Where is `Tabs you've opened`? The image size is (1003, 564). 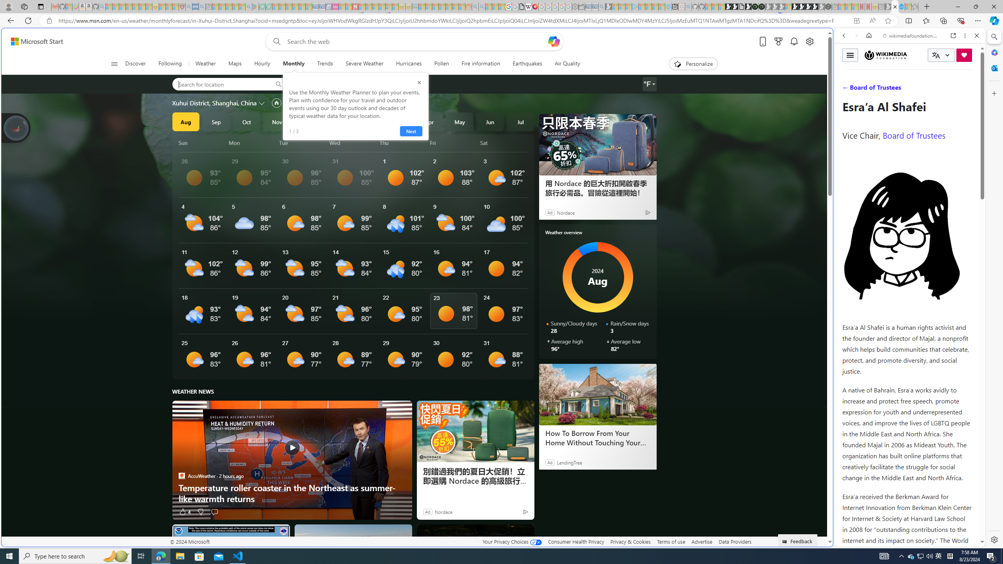
Tabs you've opened is located at coordinates (610, 104).